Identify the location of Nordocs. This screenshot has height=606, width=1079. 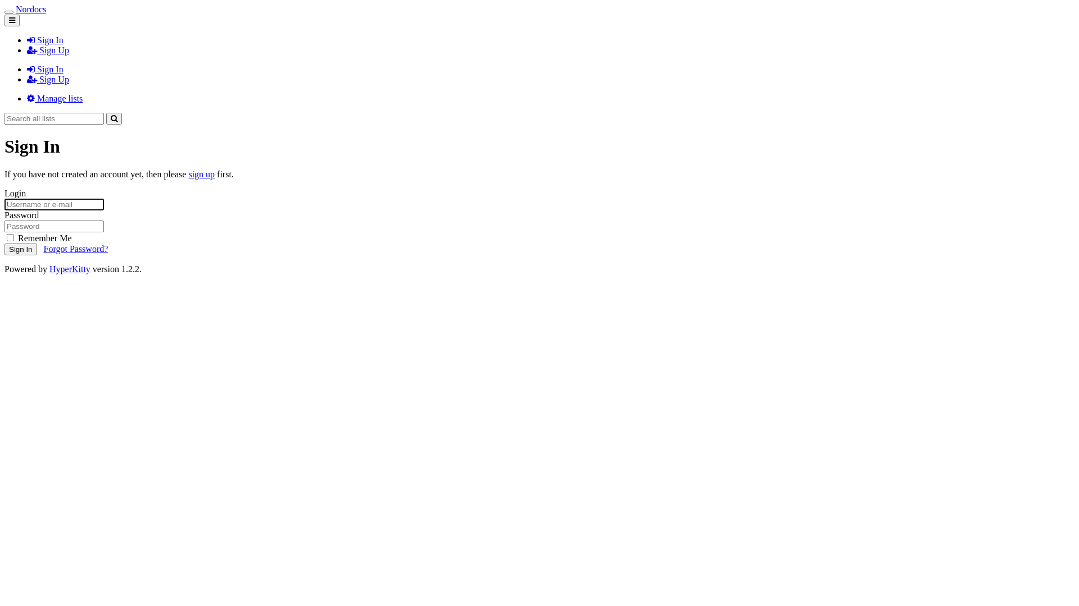
(31, 9).